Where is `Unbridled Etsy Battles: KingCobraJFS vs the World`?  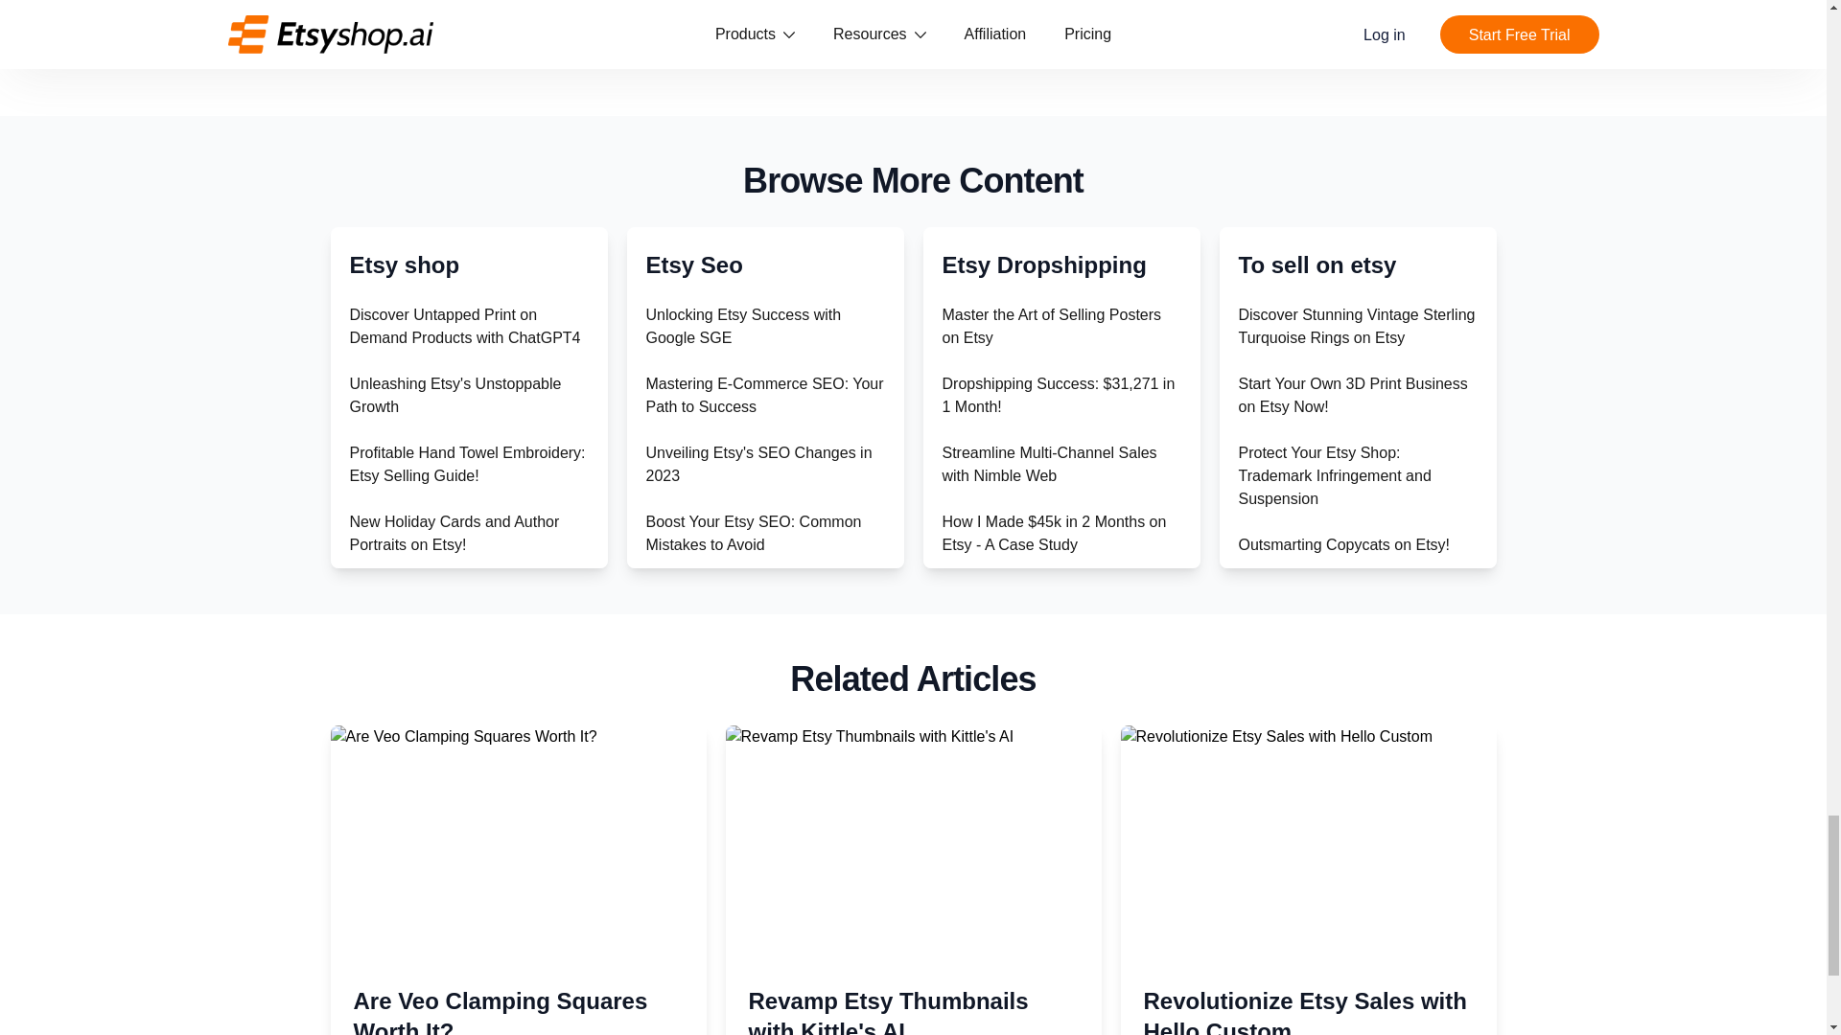
Unbridled Etsy Battles: KingCobraJFS vs the World is located at coordinates (443, 740).